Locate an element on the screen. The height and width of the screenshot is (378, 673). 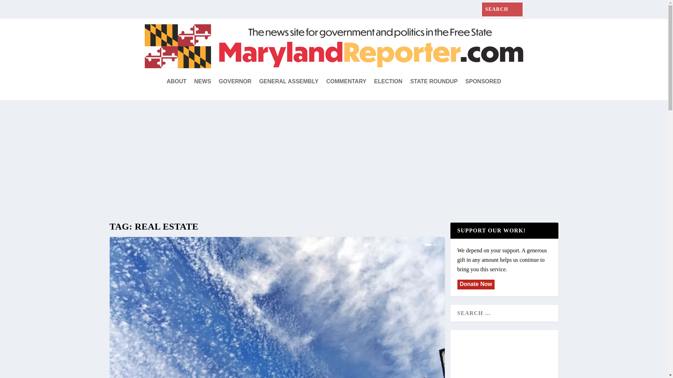
GENERAL ASSEMBLY is located at coordinates (289, 82).